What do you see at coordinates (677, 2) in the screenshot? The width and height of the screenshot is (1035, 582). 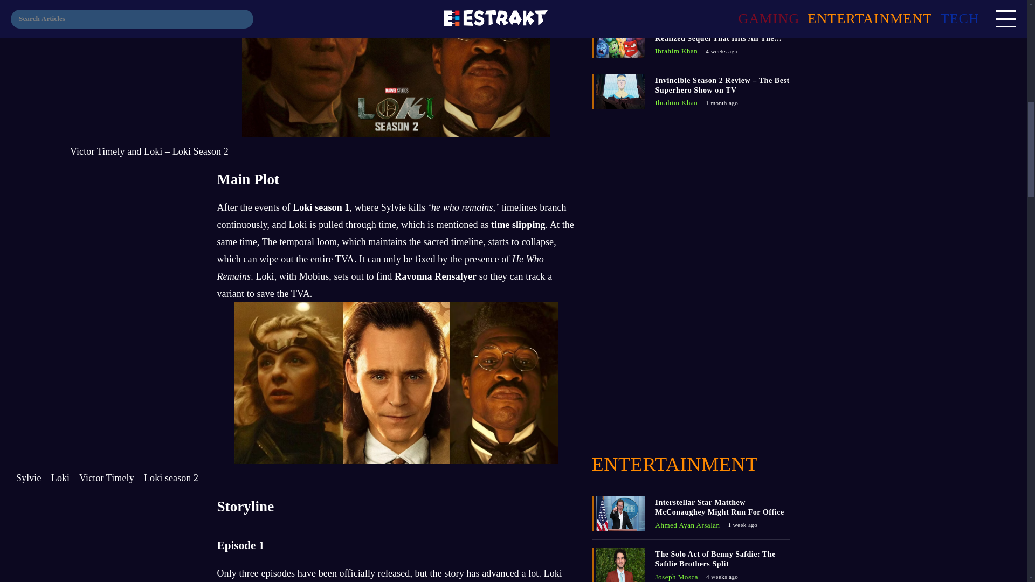 I see `Joseph Mosca` at bounding box center [677, 2].